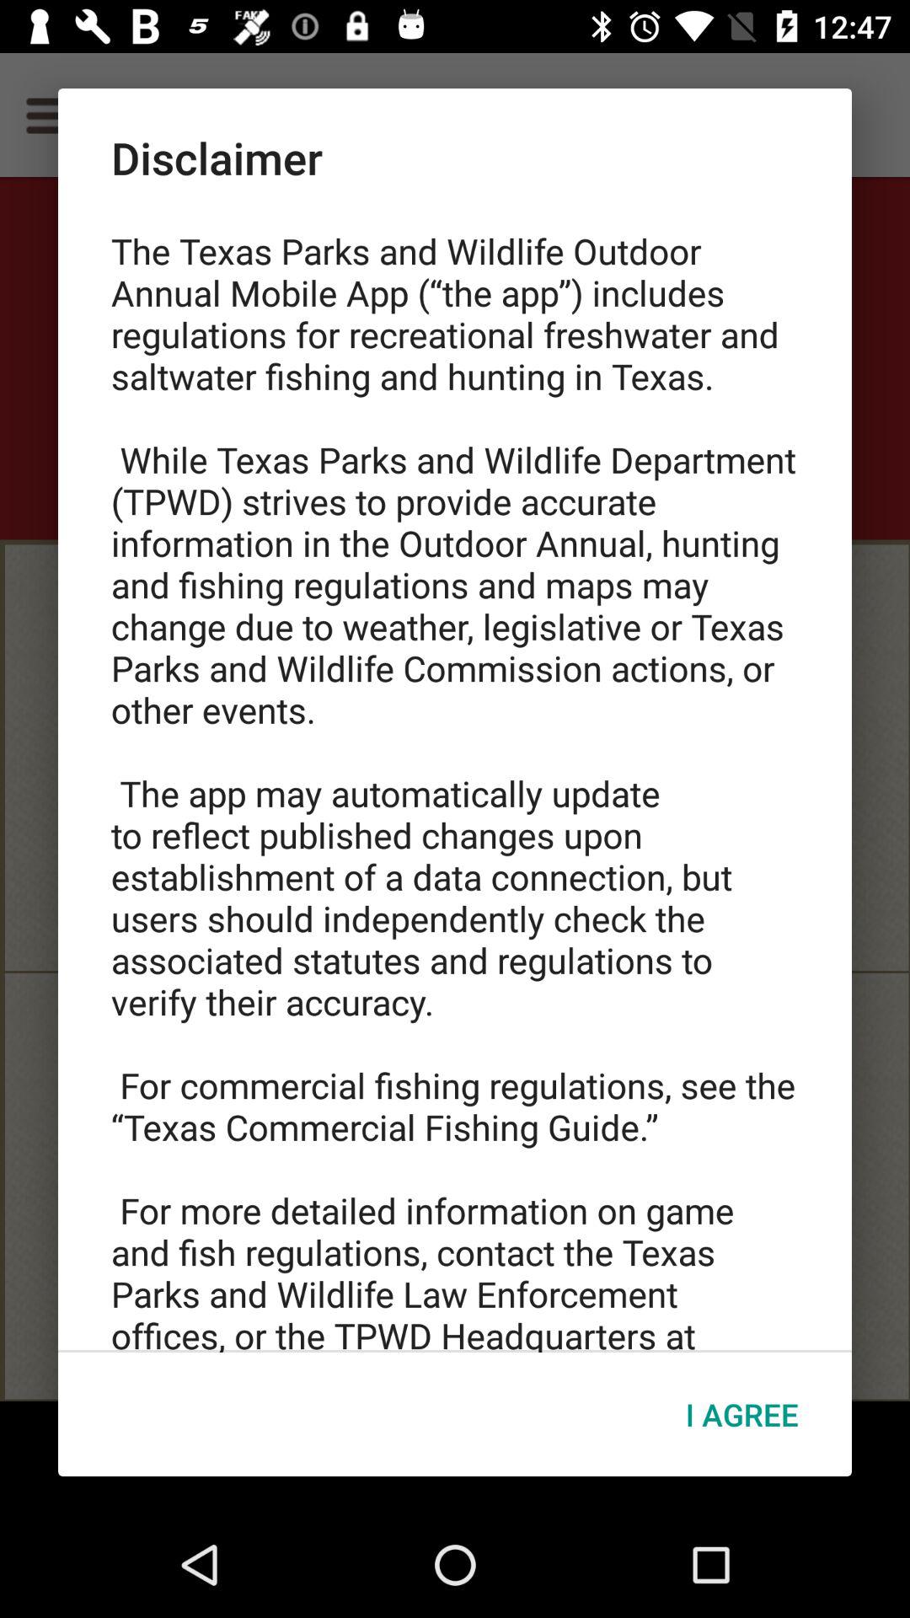 The width and height of the screenshot is (910, 1618). What do you see at coordinates (741, 1414) in the screenshot?
I see `choose the app below the texas parks app` at bounding box center [741, 1414].